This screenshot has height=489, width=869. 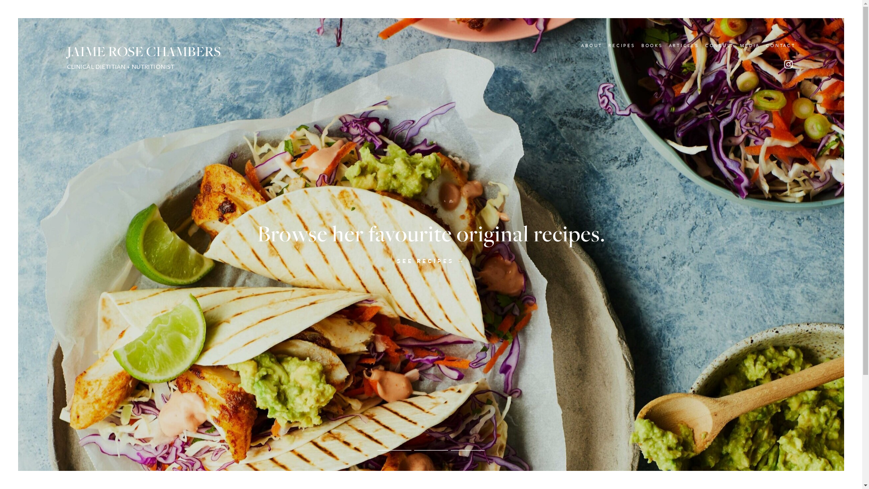 What do you see at coordinates (592, 45) in the screenshot?
I see `ABOUT` at bounding box center [592, 45].